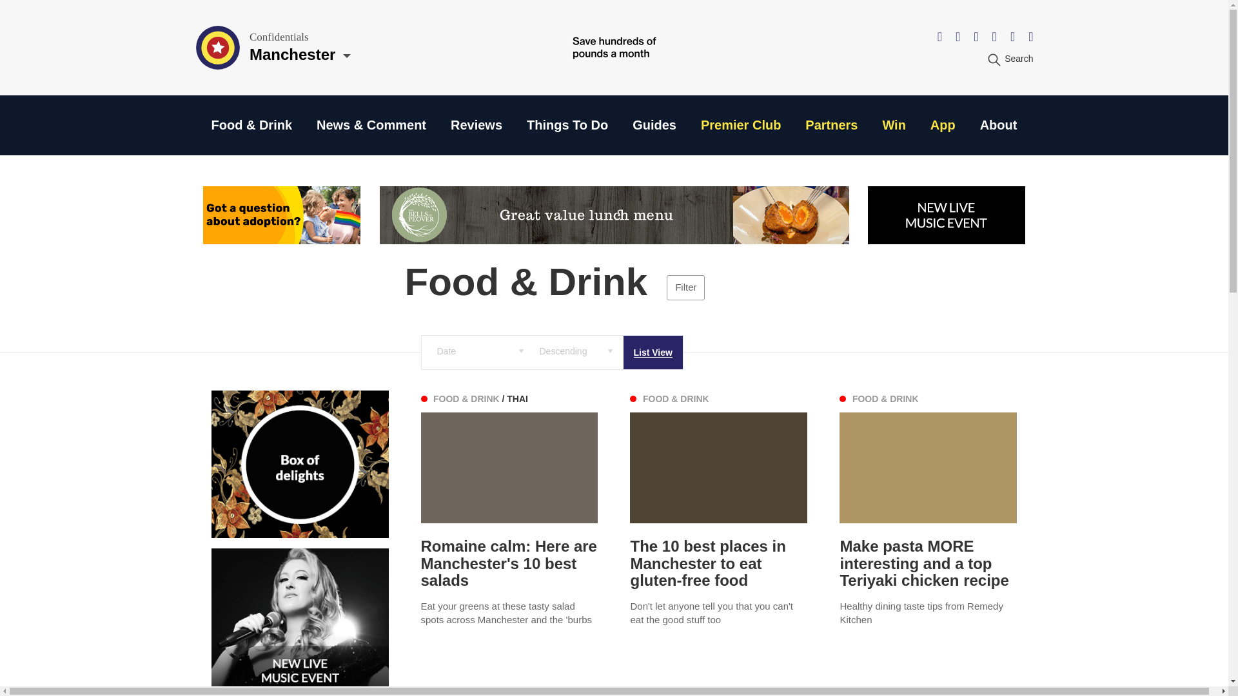 The height and width of the screenshot is (696, 1238). I want to click on Win, so click(893, 125).